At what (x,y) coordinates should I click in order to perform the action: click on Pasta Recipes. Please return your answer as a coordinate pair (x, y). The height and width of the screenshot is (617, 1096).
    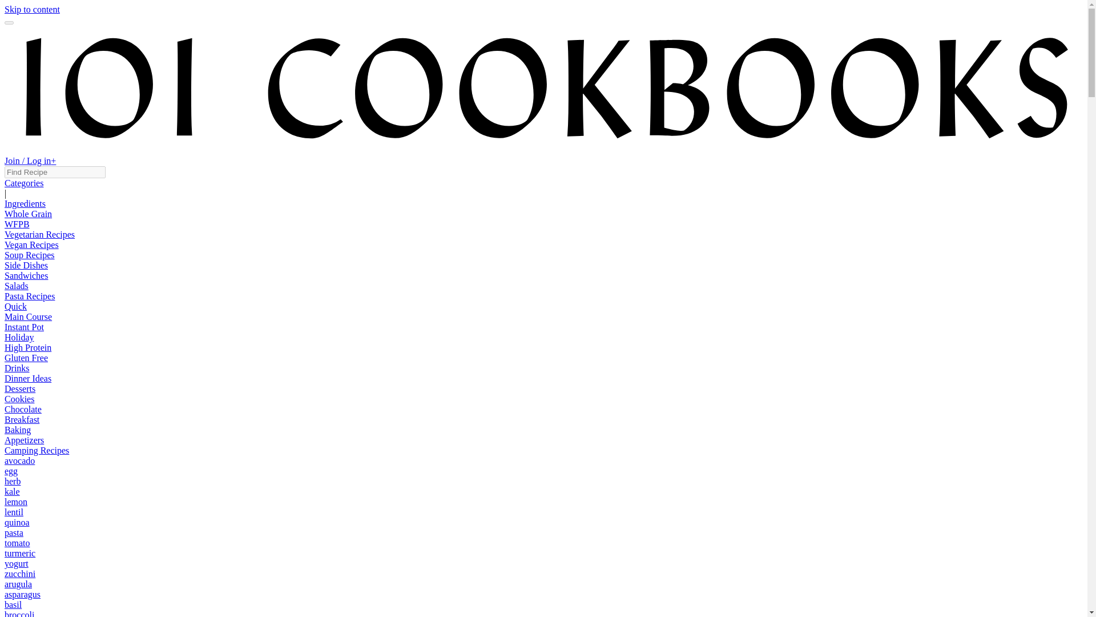
    Looking at the image, I should click on (30, 296).